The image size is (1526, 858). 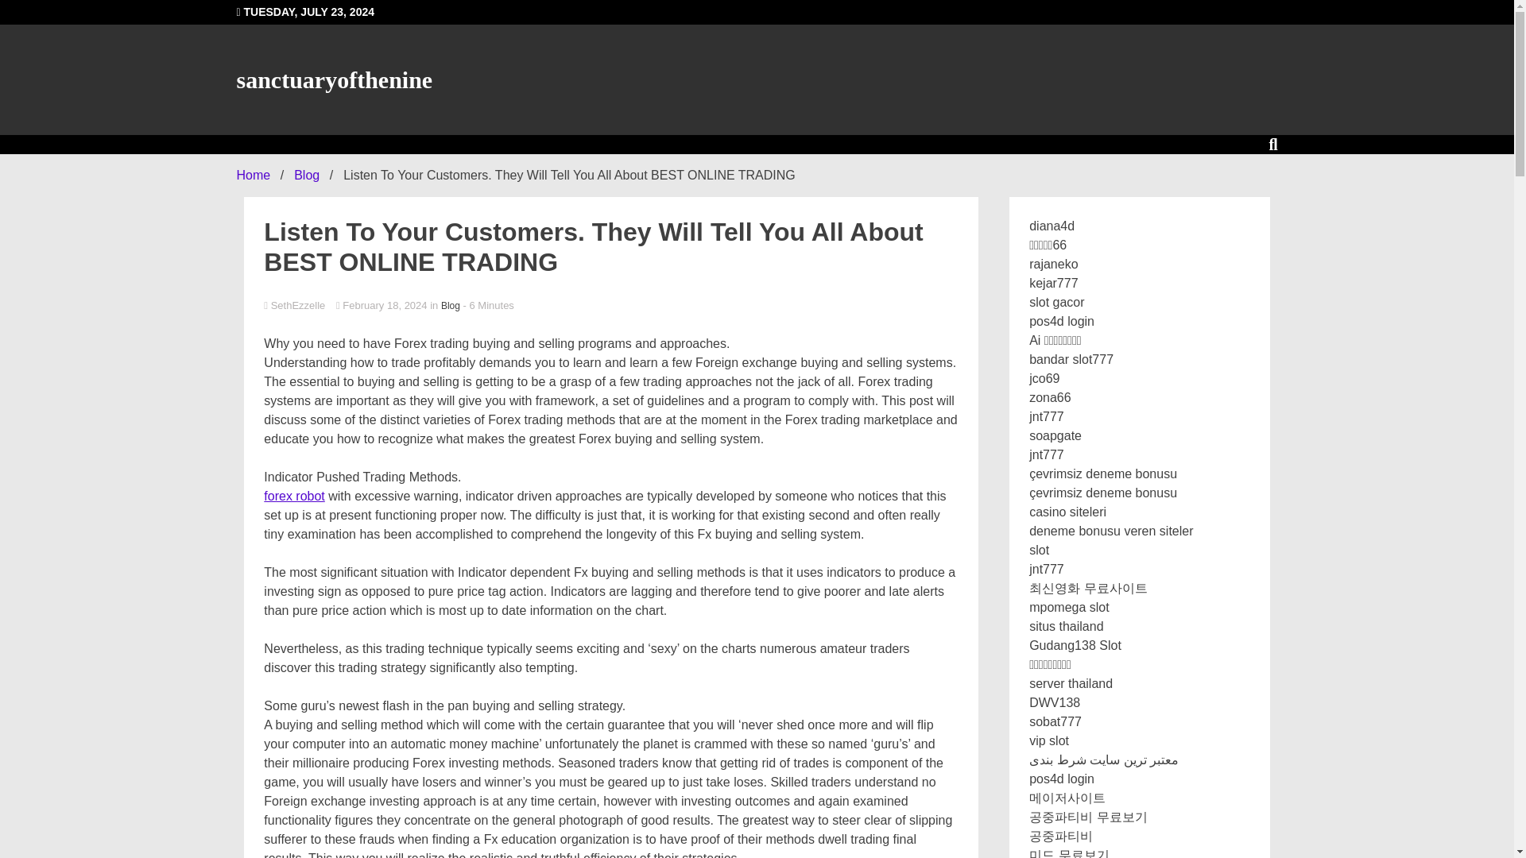 What do you see at coordinates (1049, 397) in the screenshot?
I see `zona66` at bounding box center [1049, 397].